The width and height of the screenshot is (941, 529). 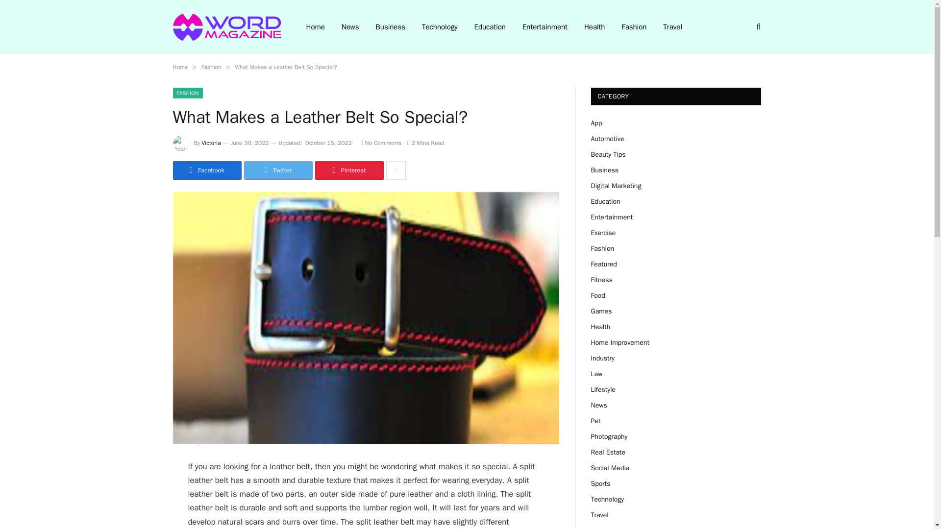 What do you see at coordinates (440, 27) in the screenshot?
I see `Technology` at bounding box center [440, 27].